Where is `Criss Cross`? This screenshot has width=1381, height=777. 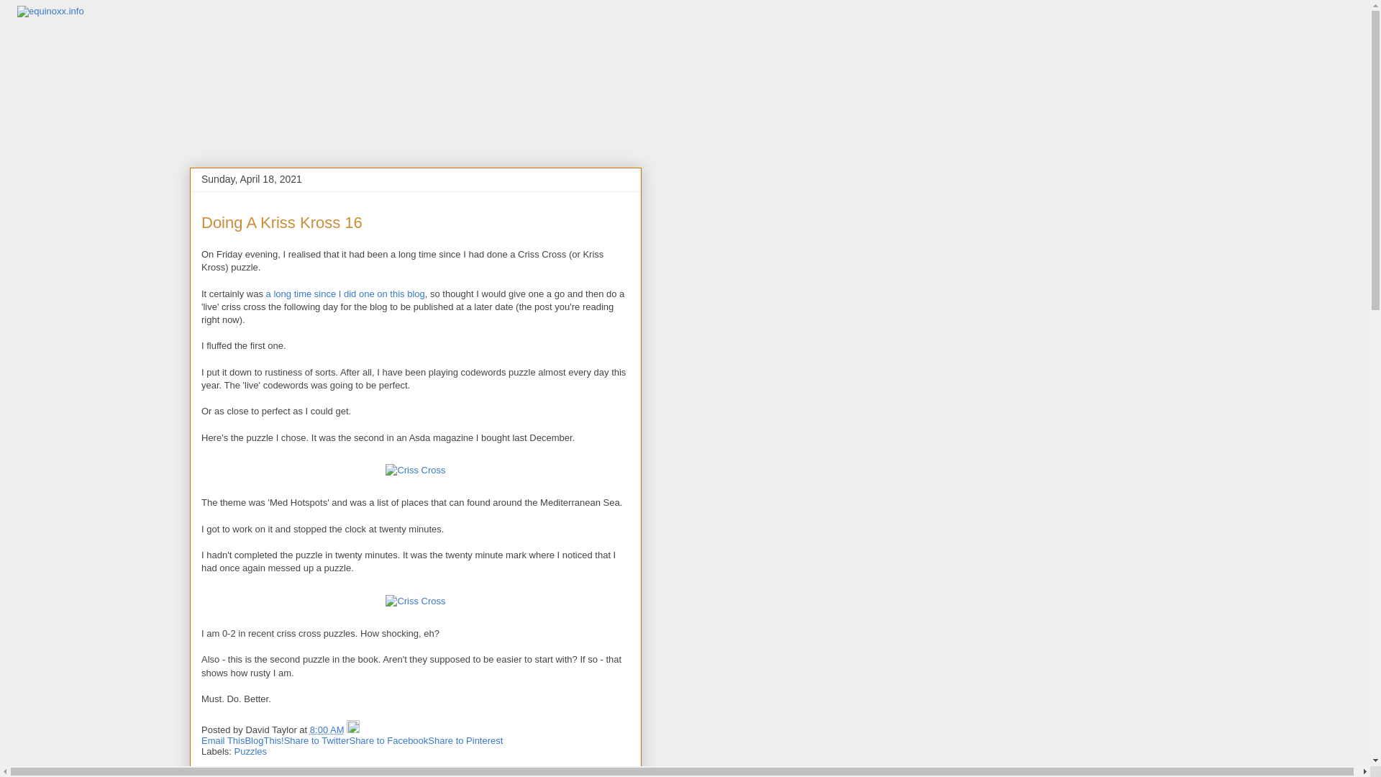
Criss Cross is located at coordinates (414, 601).